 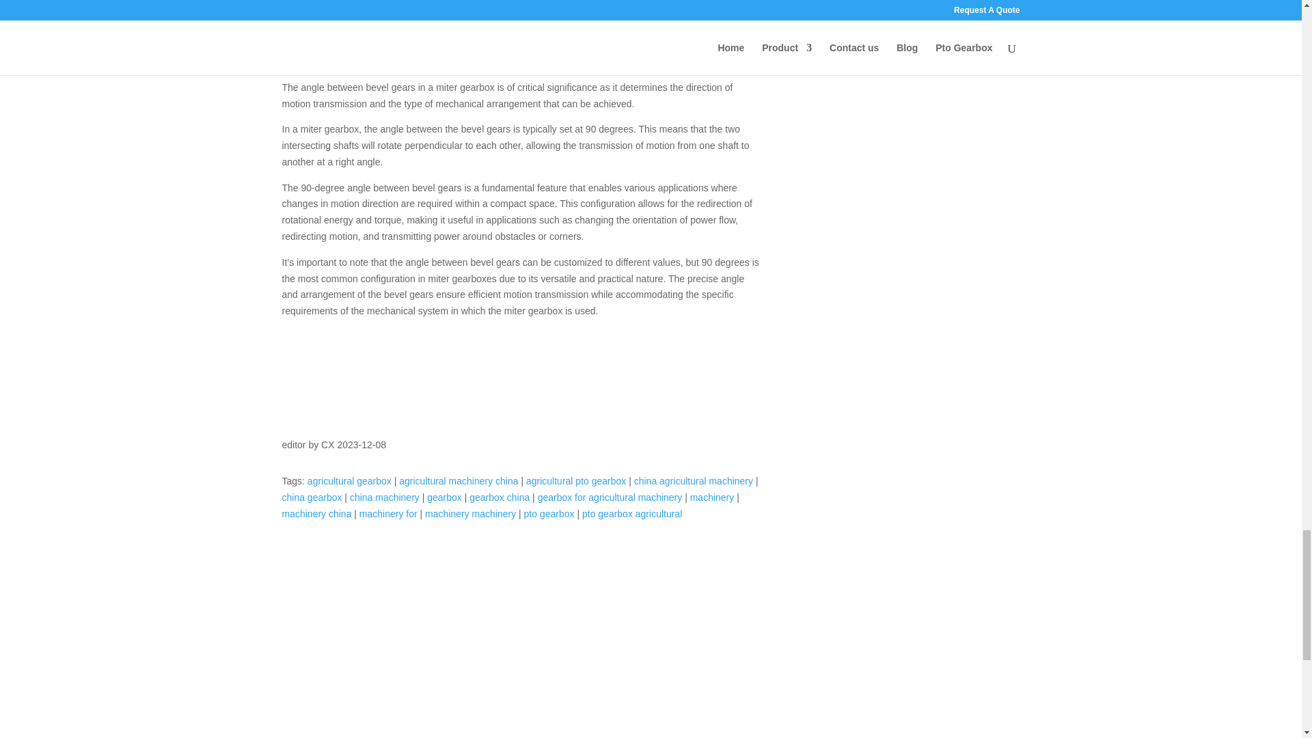 What do you see at coordinates (575, 480) in the screenshot?
I see `agricultural pto gearbox` at bounding box center [575, 480].